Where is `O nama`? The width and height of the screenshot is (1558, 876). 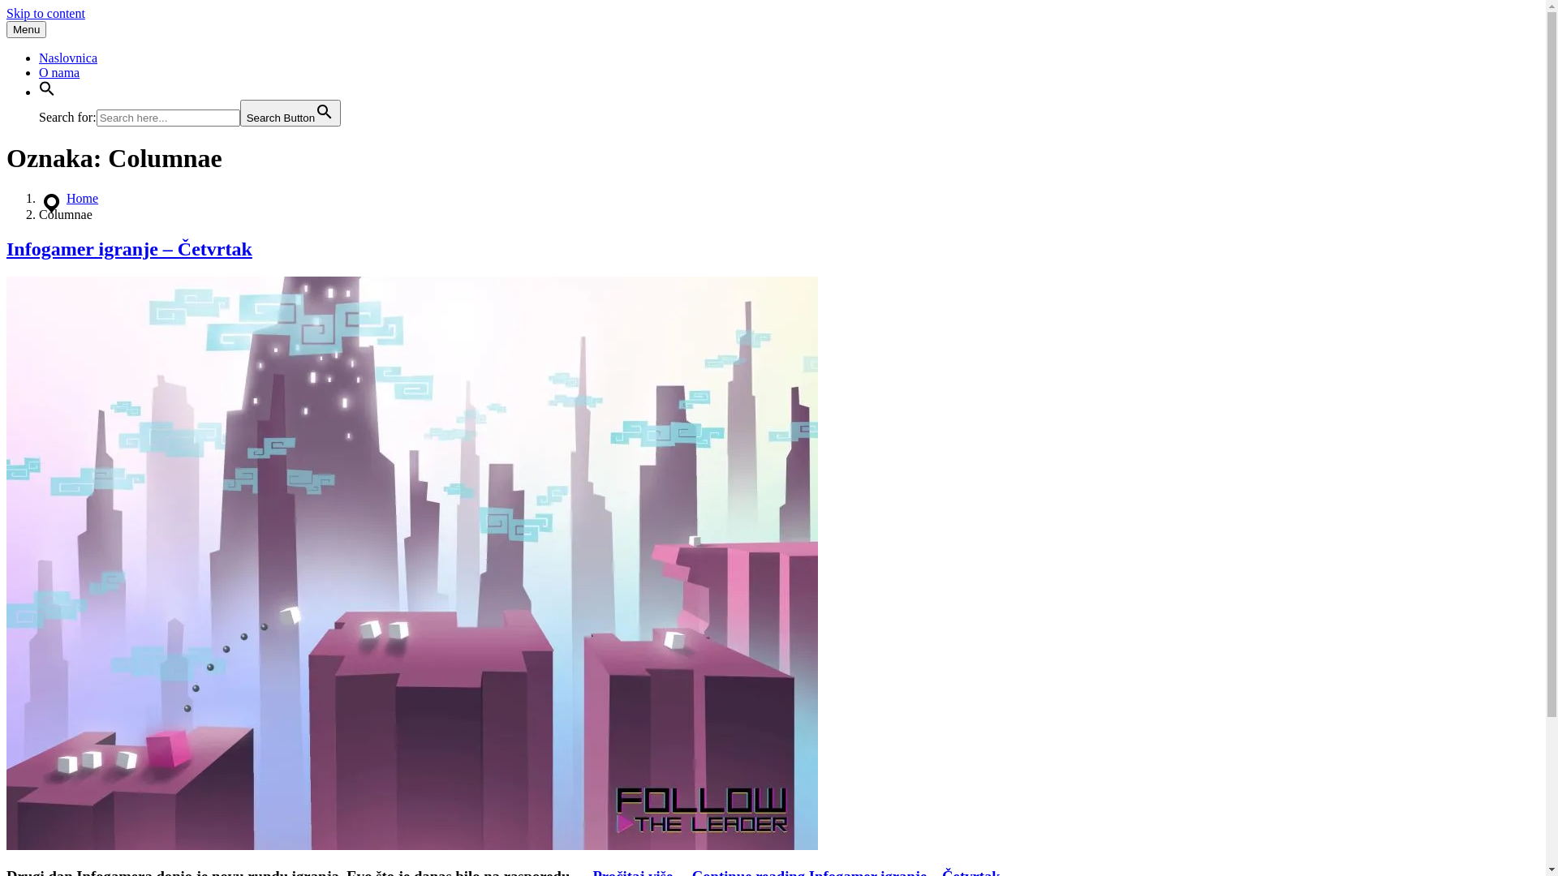 O nama is located at coordinates (59, 73).